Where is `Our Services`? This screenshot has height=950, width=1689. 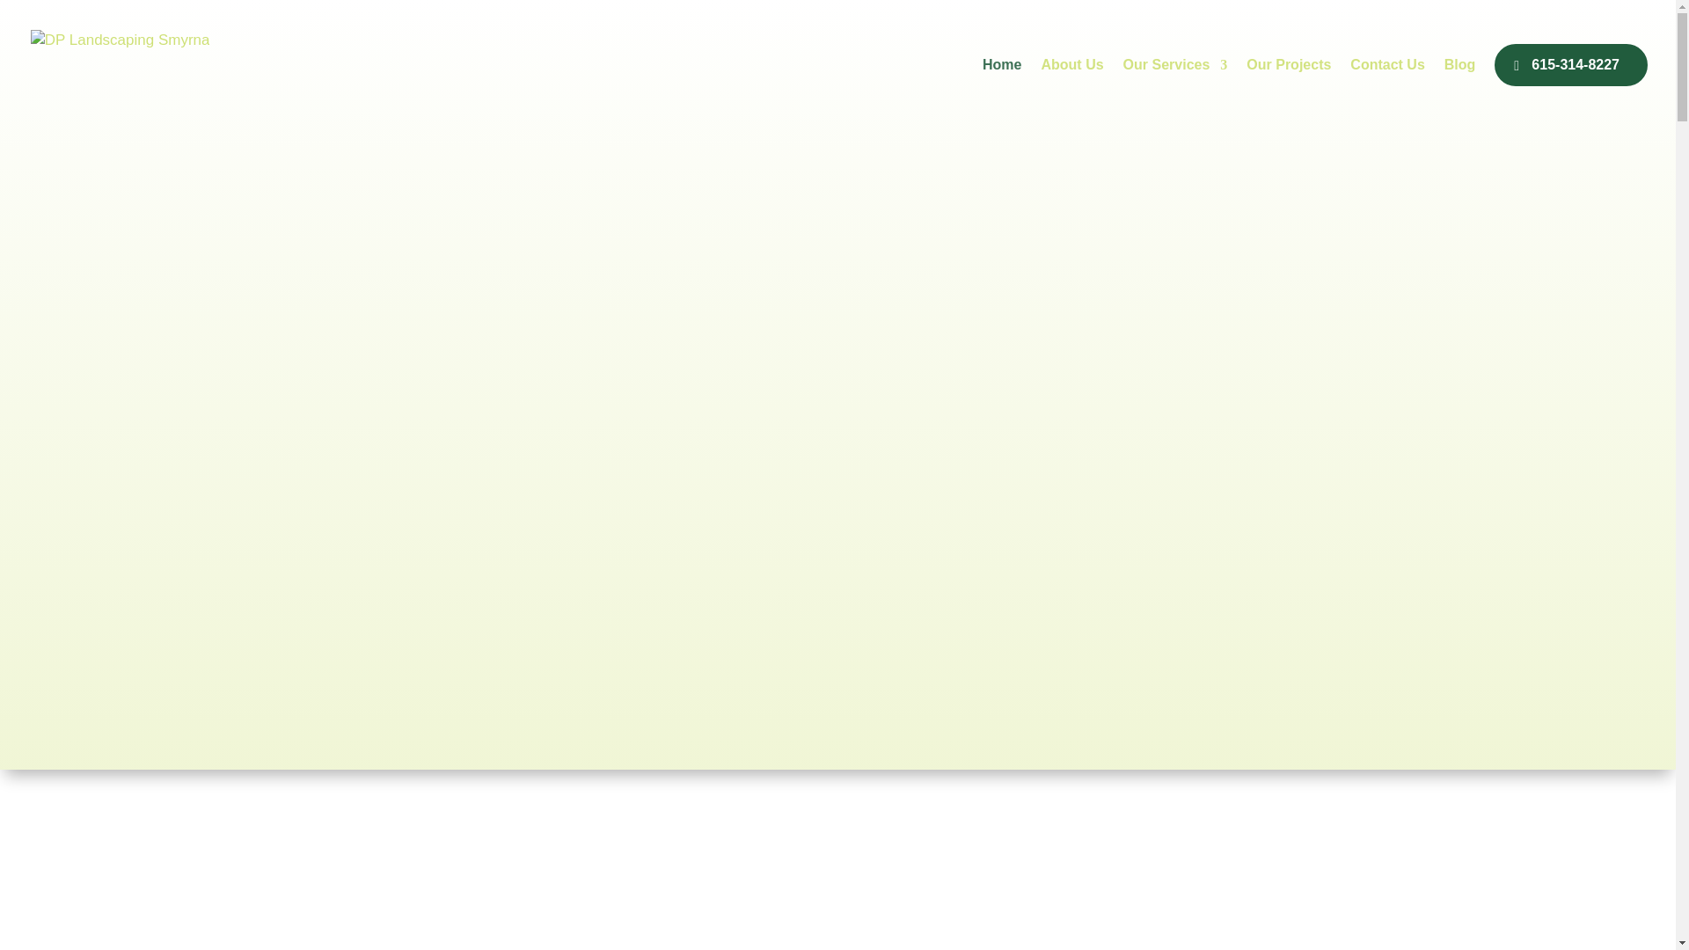
Our Services is located at coordinates (1175, 86).